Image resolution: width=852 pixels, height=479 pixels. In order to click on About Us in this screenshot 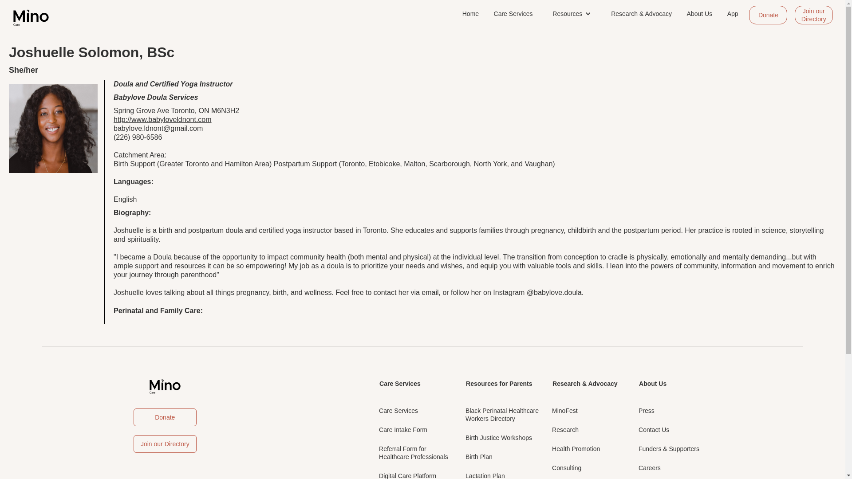, I will do `click(398, 410)`.